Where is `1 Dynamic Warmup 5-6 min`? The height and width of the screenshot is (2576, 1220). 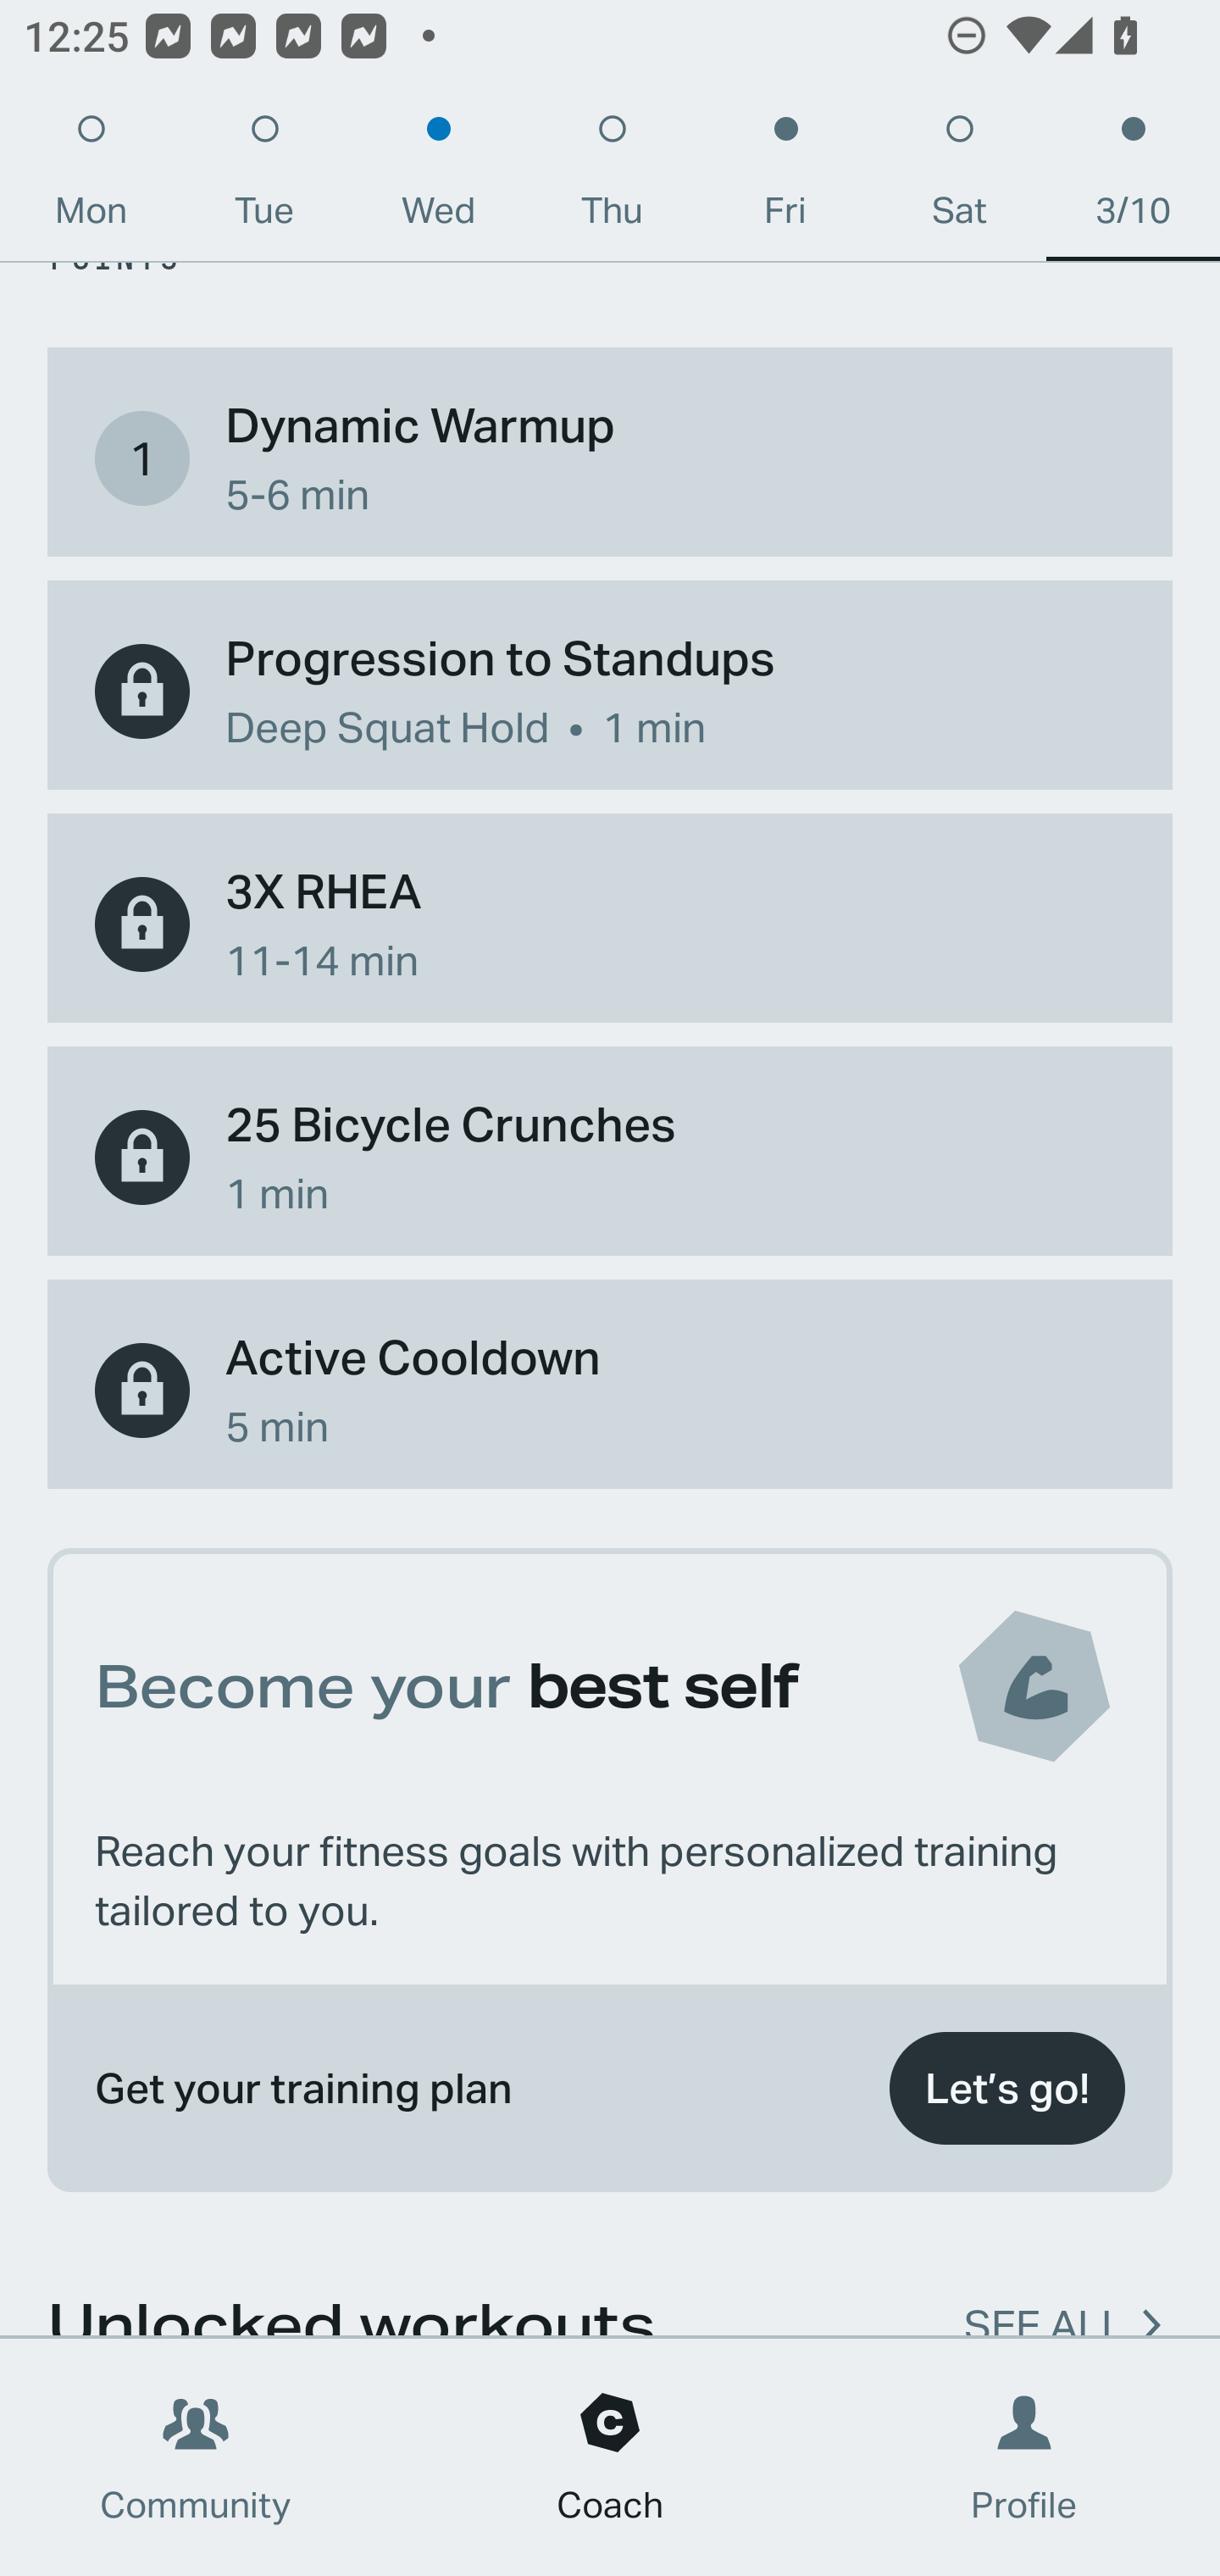
1 Dynamic Warmup 5-6 min is located at coordinates (610, 458).